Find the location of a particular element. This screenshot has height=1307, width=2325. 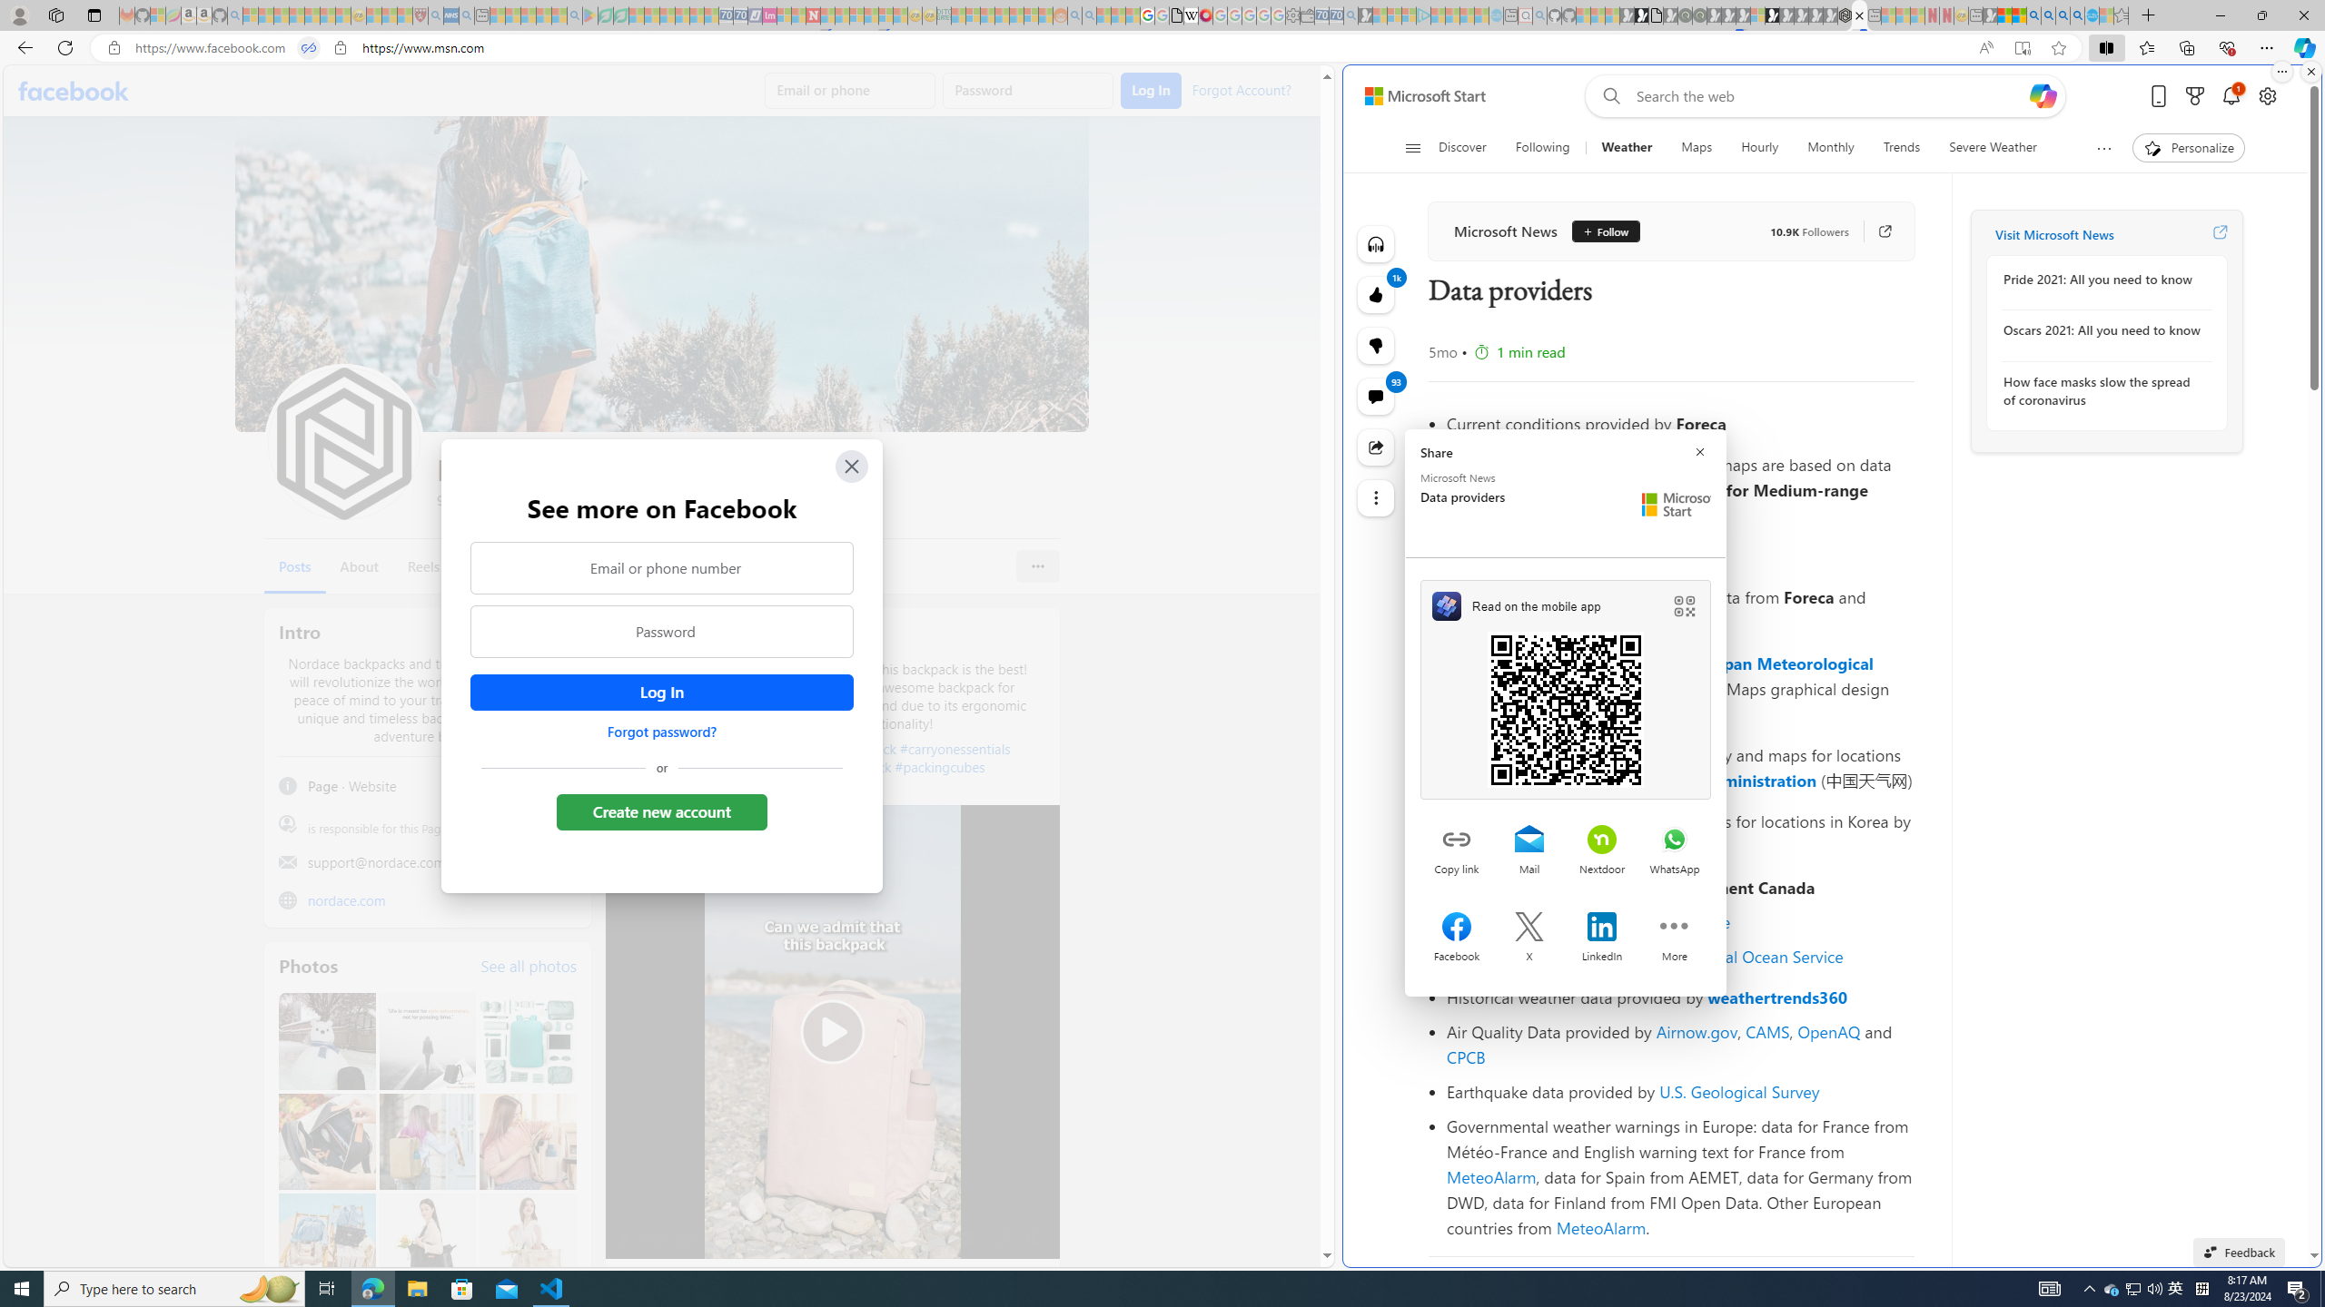

Follow is located at coordinates (1598, 231).